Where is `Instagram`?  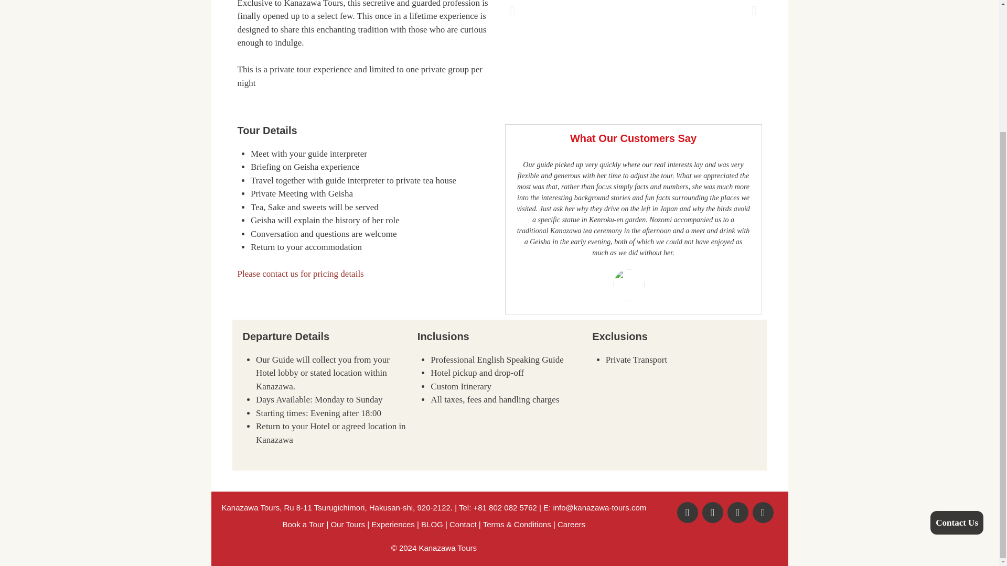 Instagram is located at coordinates (712, 512).